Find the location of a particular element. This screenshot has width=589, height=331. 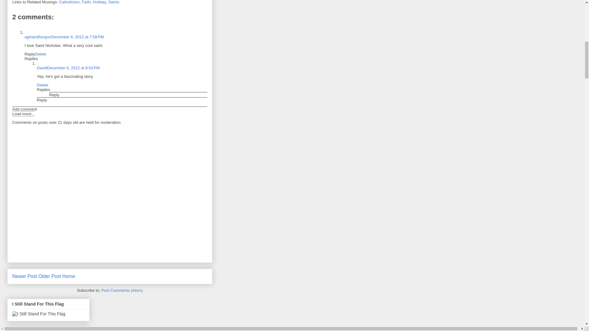

Reply is located at coordinates (42, 100).